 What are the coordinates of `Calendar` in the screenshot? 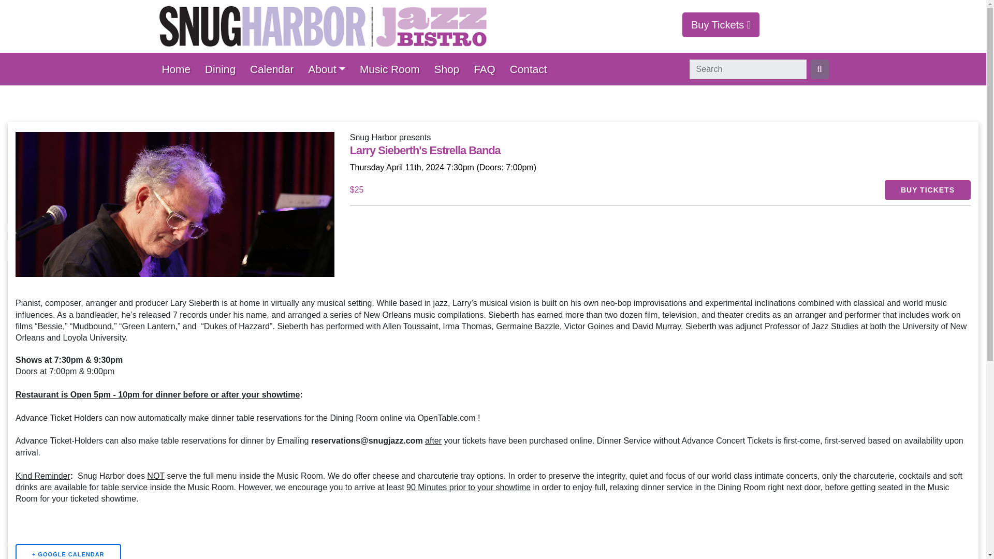 It's located at (274, 69).